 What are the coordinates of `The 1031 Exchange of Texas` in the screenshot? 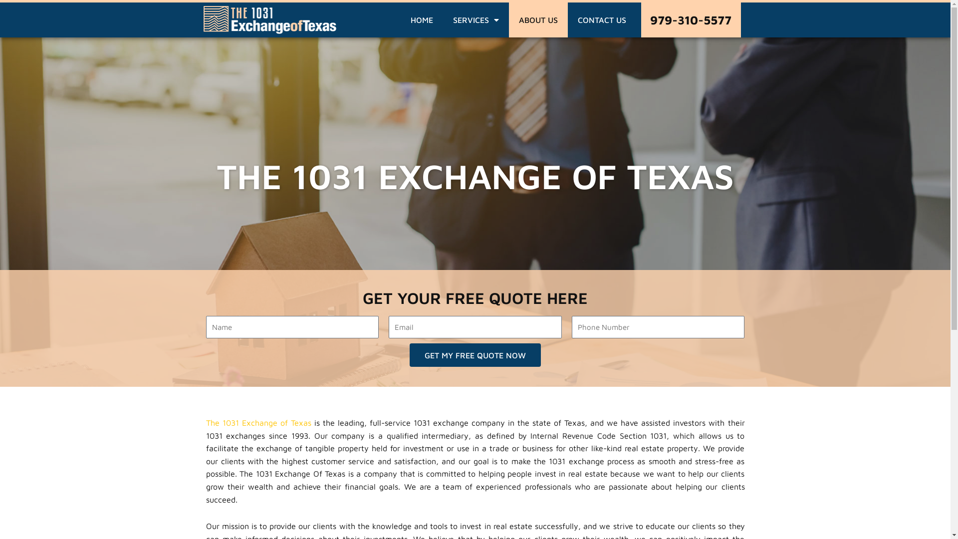 It's located at (258, 423).